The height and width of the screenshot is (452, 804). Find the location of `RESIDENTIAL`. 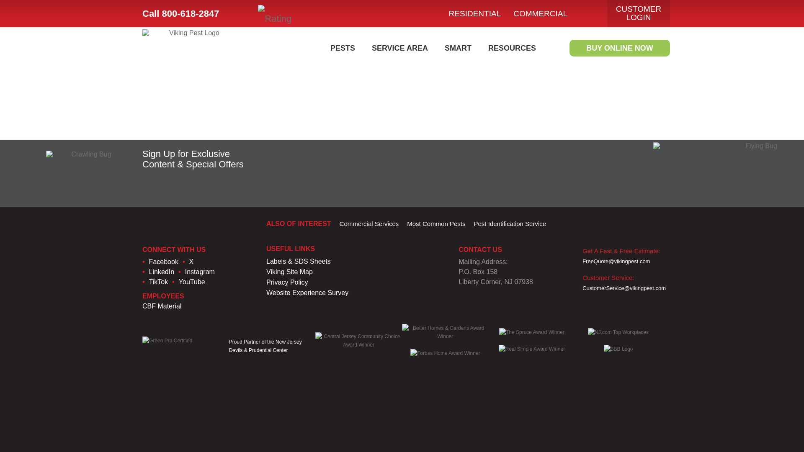

RESIDENTIAL is located at coordinates (475, 13).